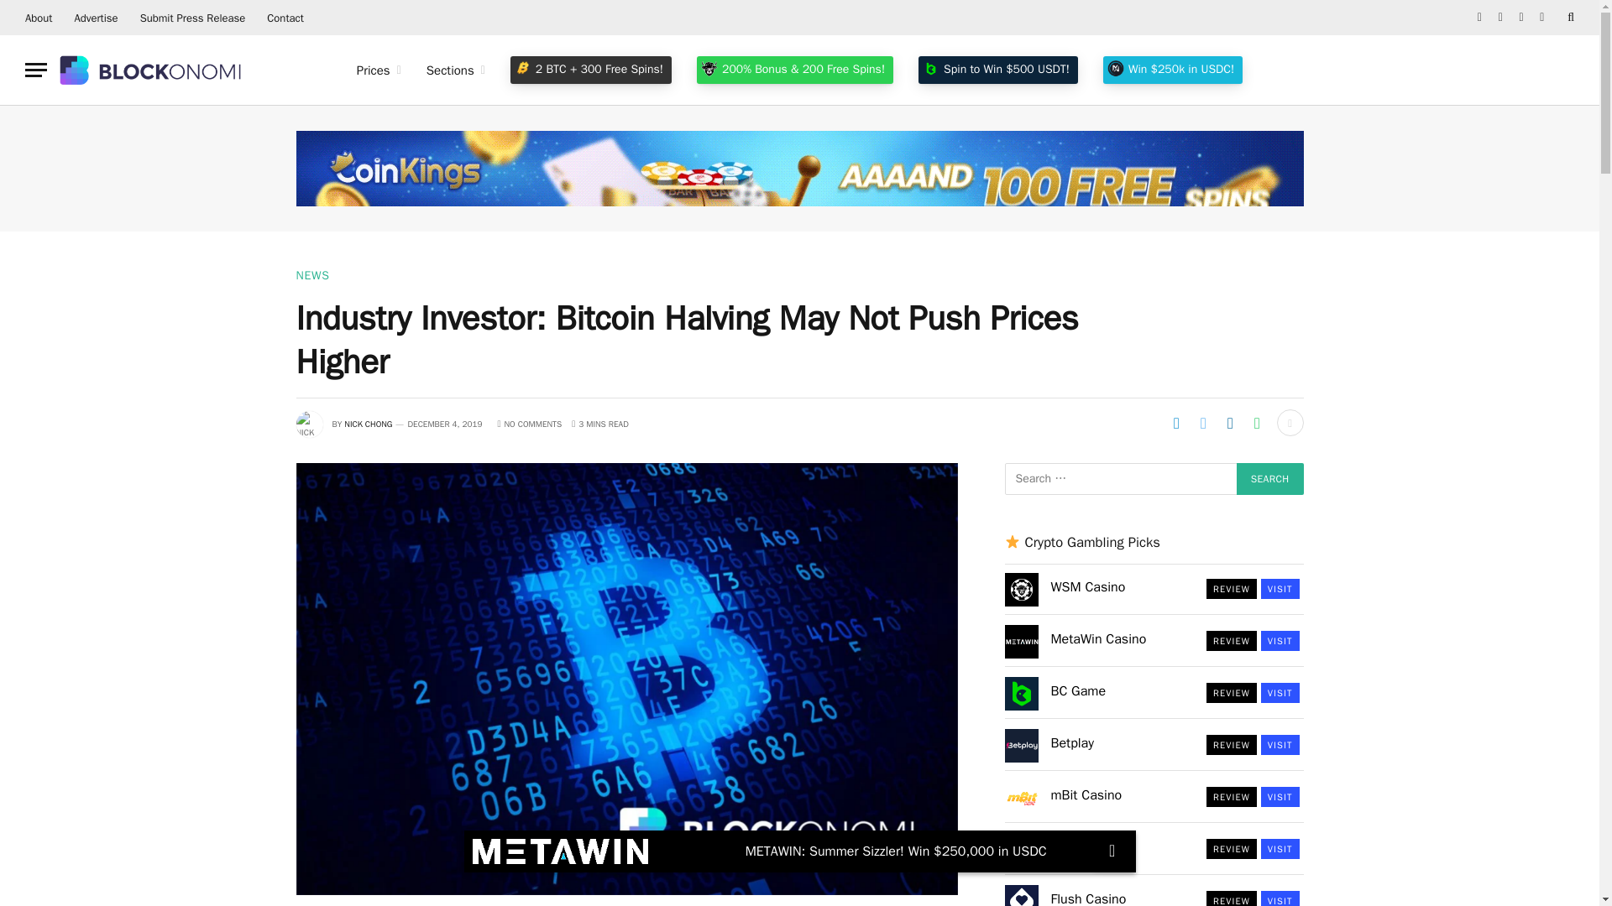 This screenshot has width=1612, height=906. I want to click on Search, so click(1269, 478).